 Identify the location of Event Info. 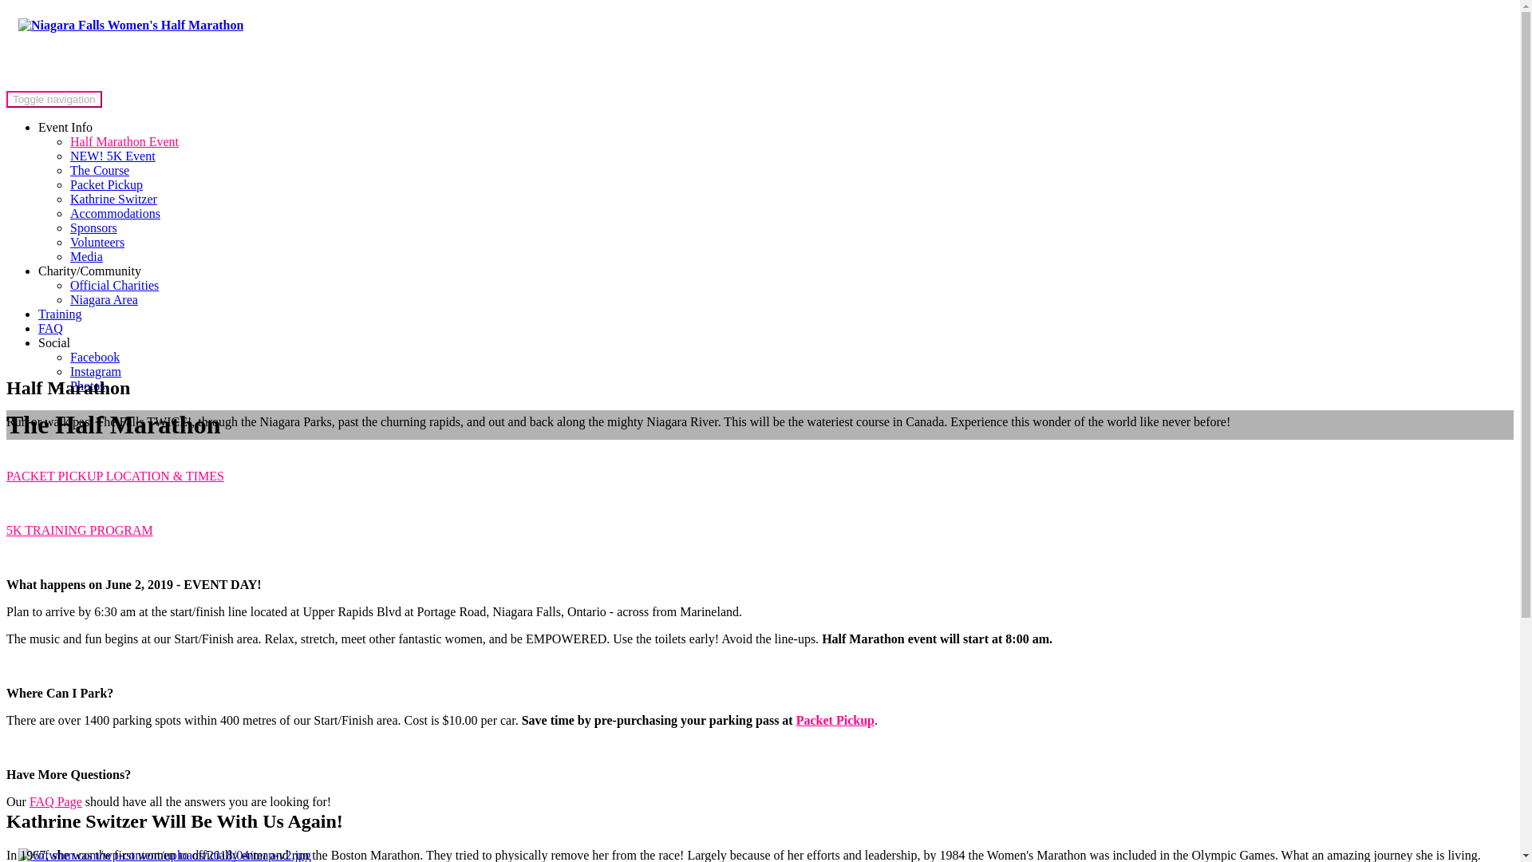
(65, 128).